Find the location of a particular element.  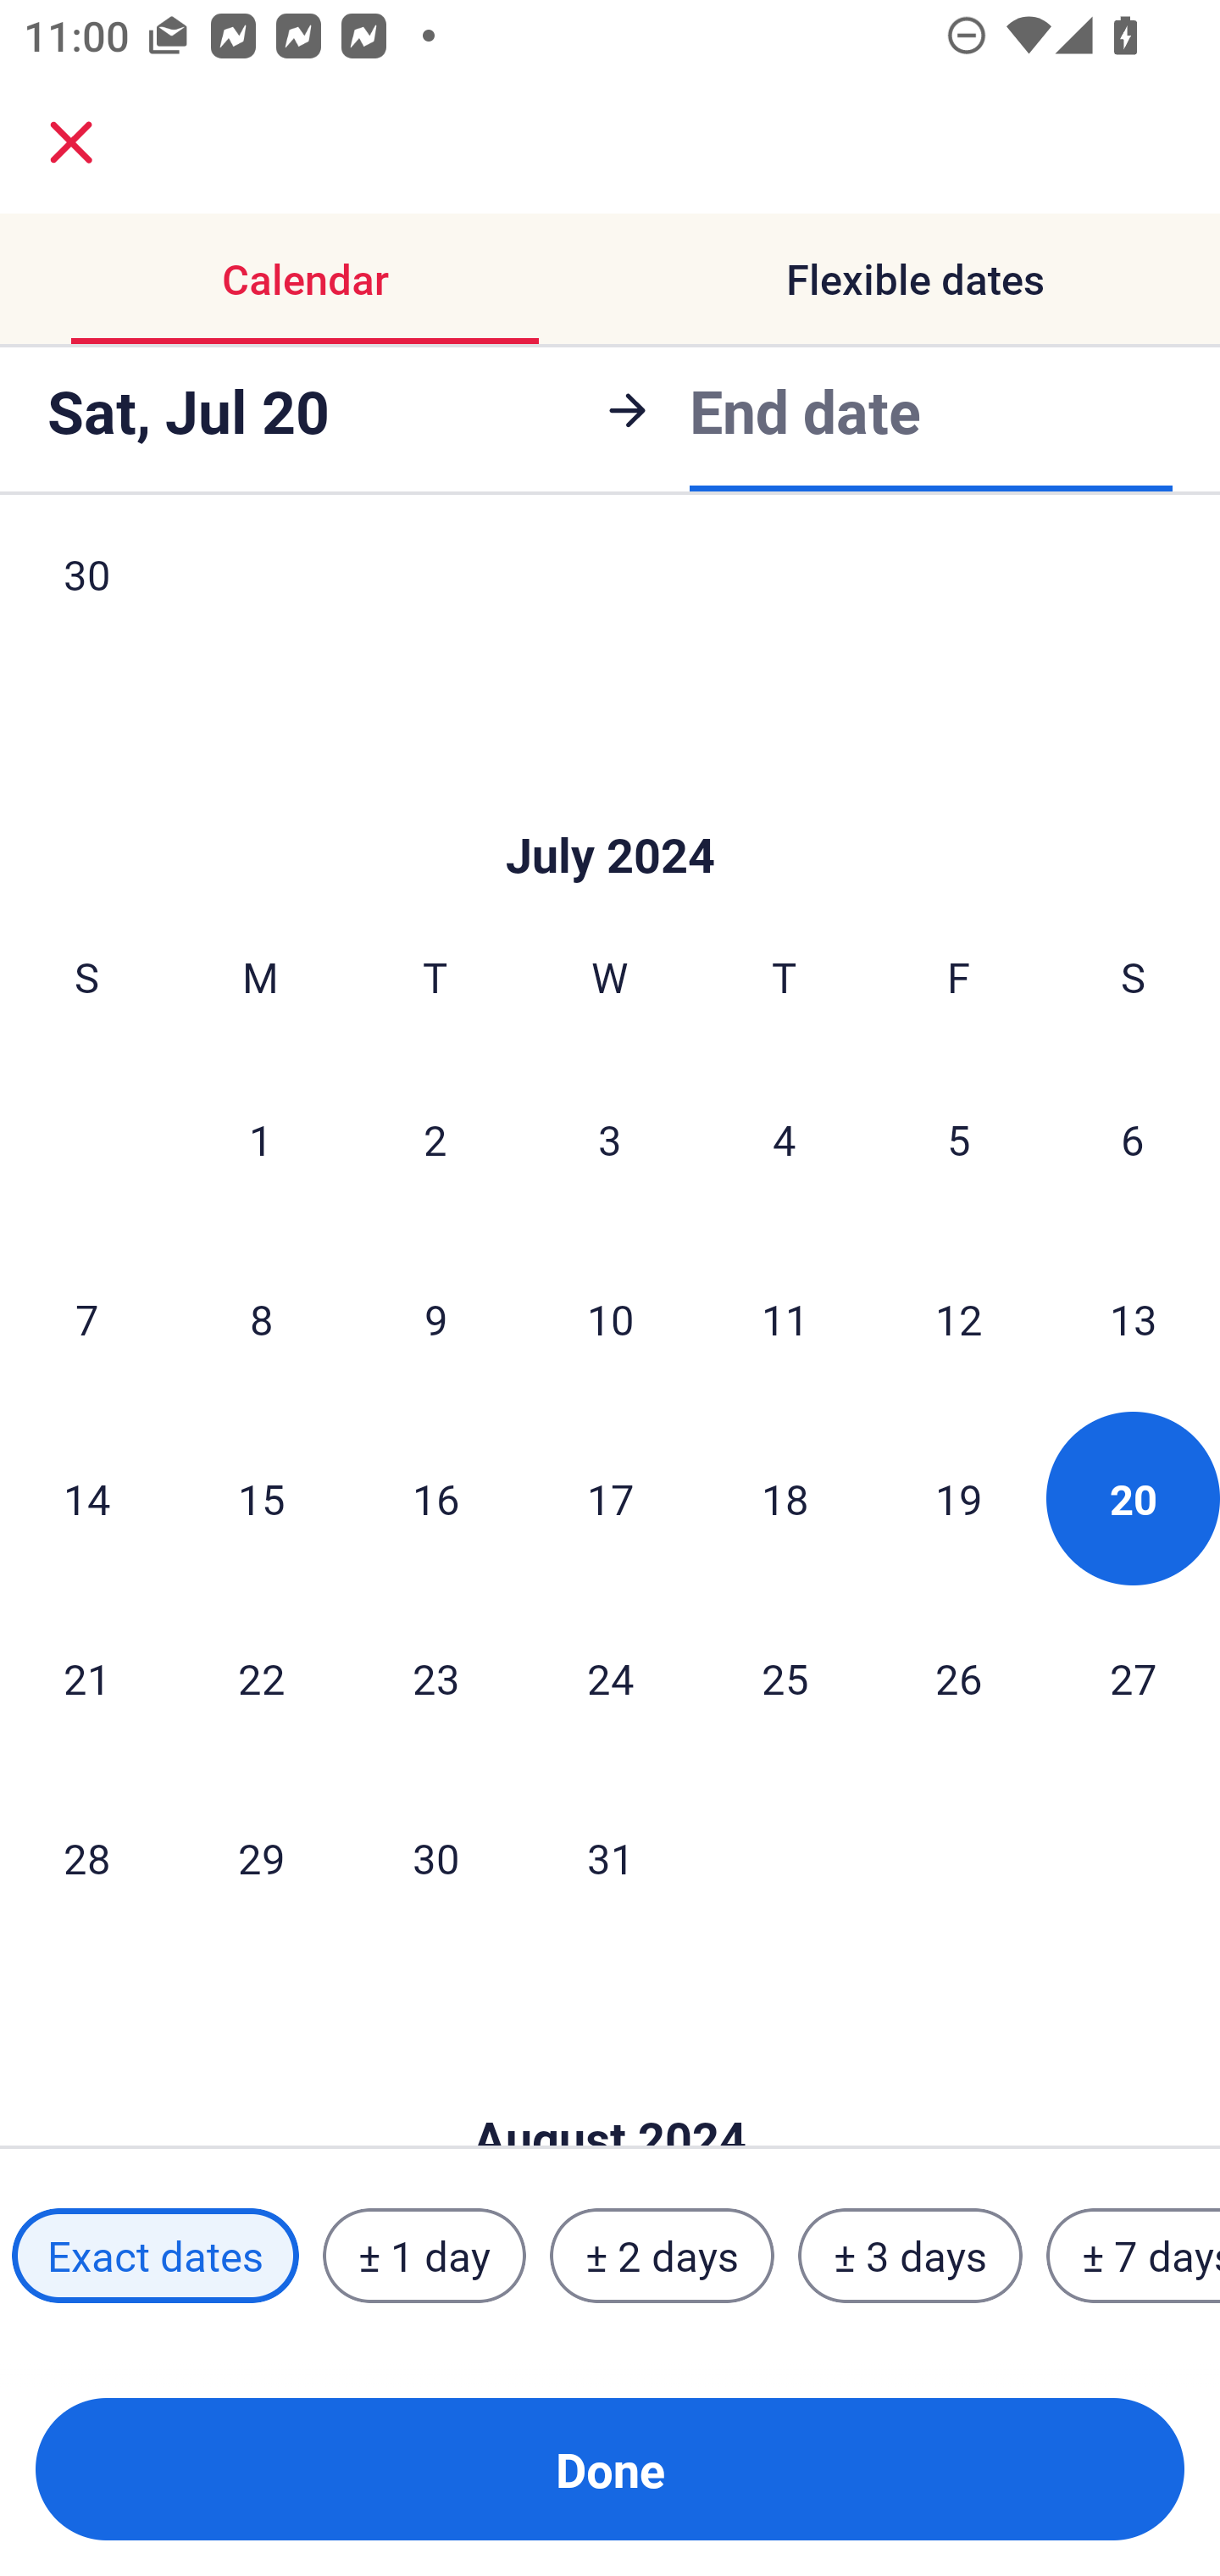

19 Friday, July 19, 2024 is located at coordinates (959, 1497).